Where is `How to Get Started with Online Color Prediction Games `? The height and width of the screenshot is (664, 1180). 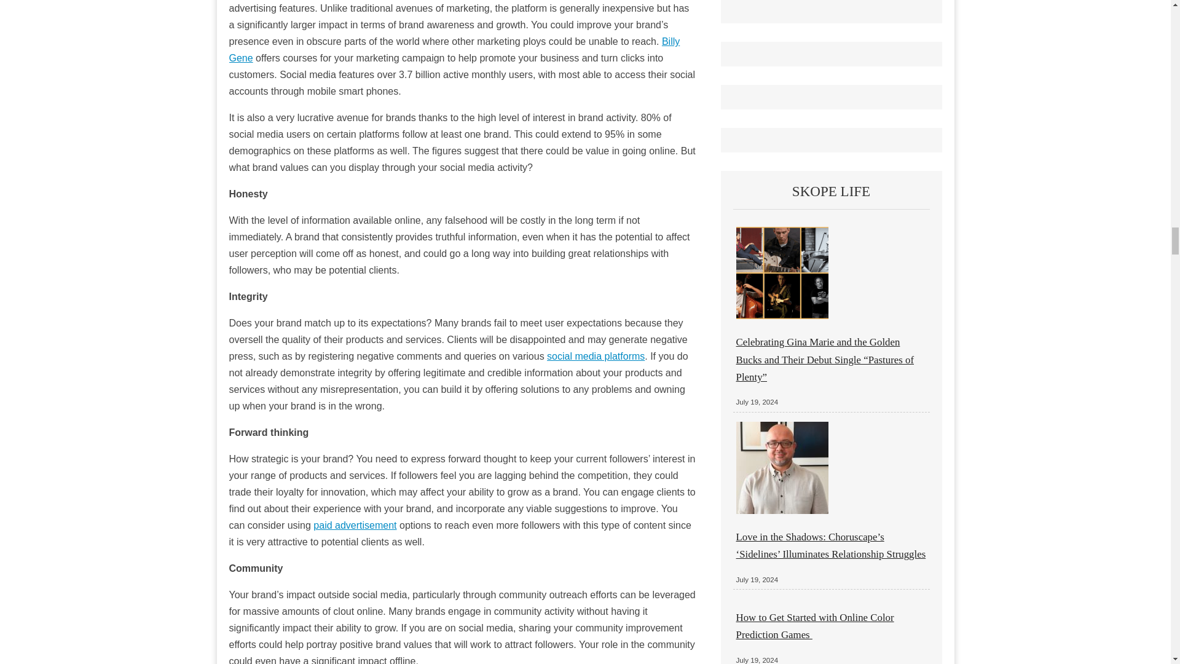 How to Get Started with Online Color Prediction Games  is located at coordinates (815, 626).